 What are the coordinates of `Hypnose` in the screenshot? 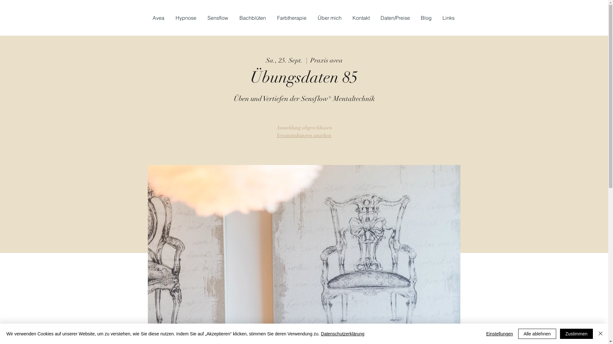 It's located at (186, 18).